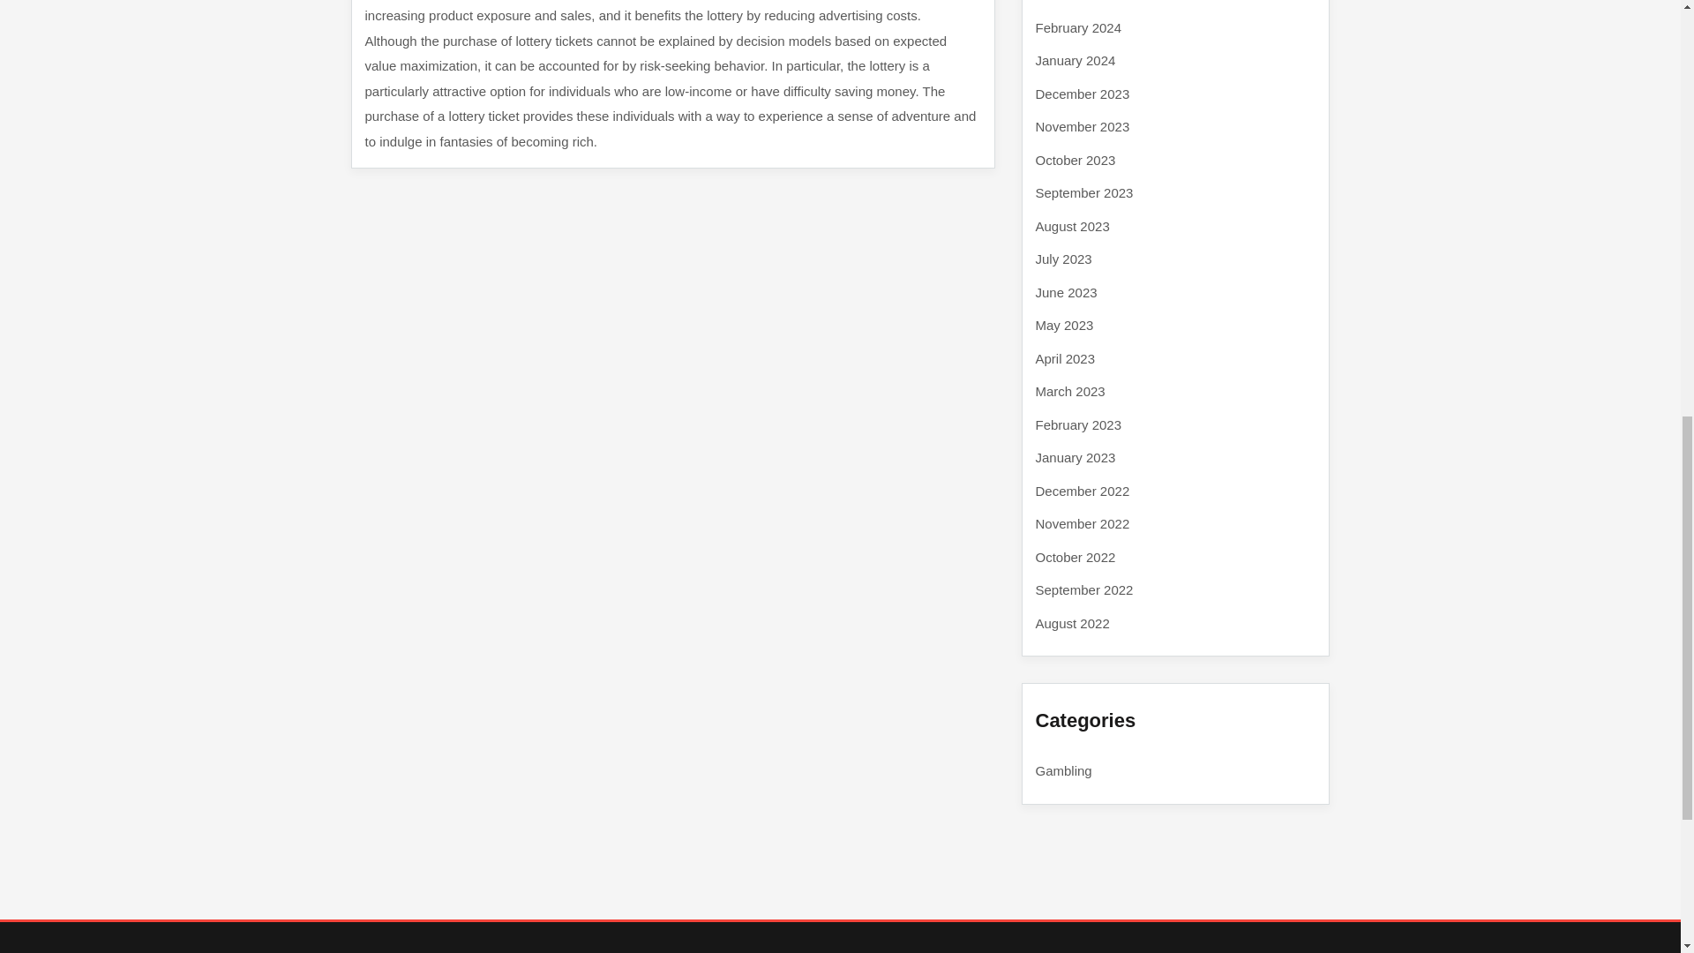 The image size is (1694, 953). What do you see at coordinates (1083, 589) in the screenshot?
I see `September 2022` at bounding box center [1083, 589].